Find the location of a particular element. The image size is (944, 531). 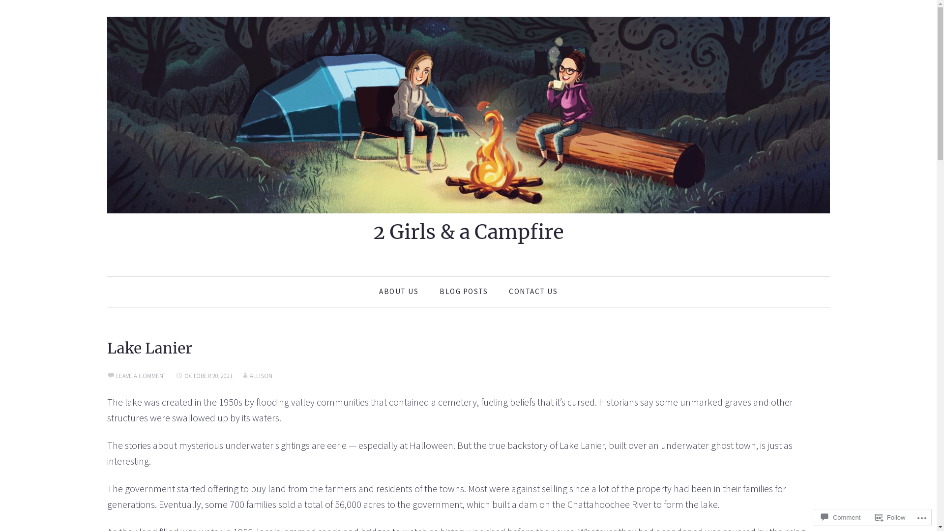

Comment is located at coordinates (841, 517).